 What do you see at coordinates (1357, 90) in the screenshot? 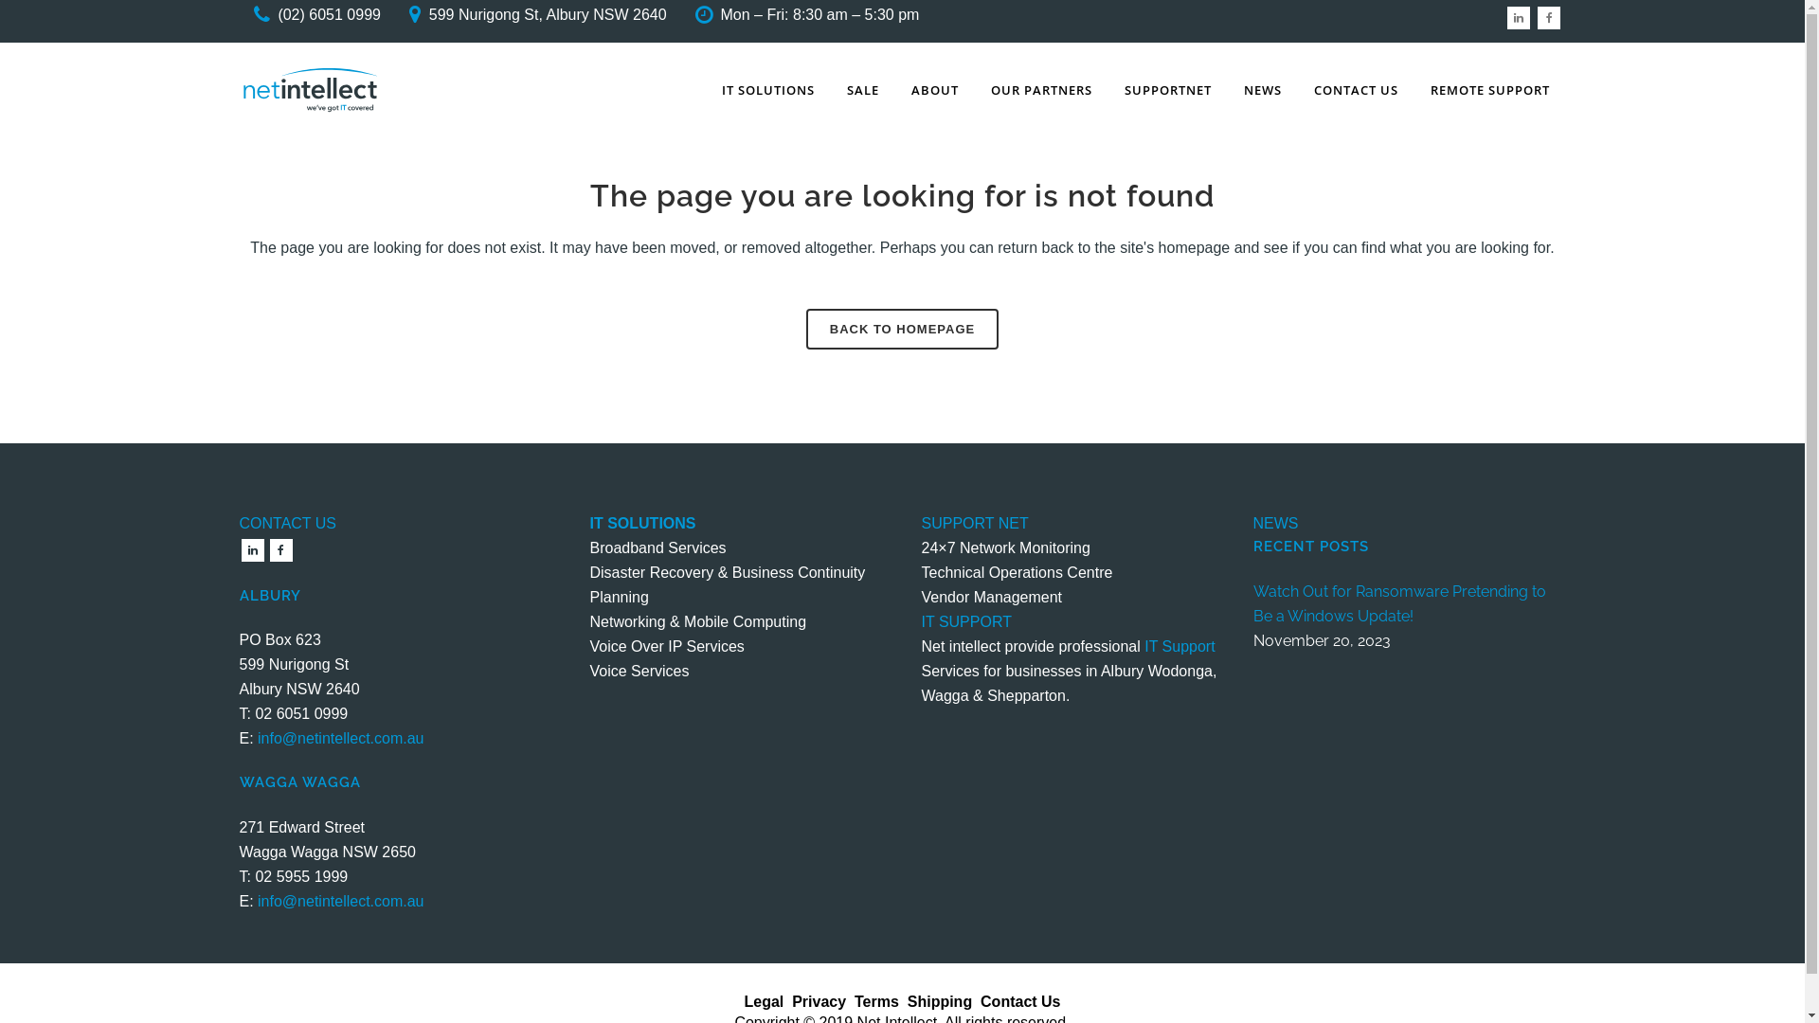
I see `CONTACT US` at bounding box center [1357, 90].